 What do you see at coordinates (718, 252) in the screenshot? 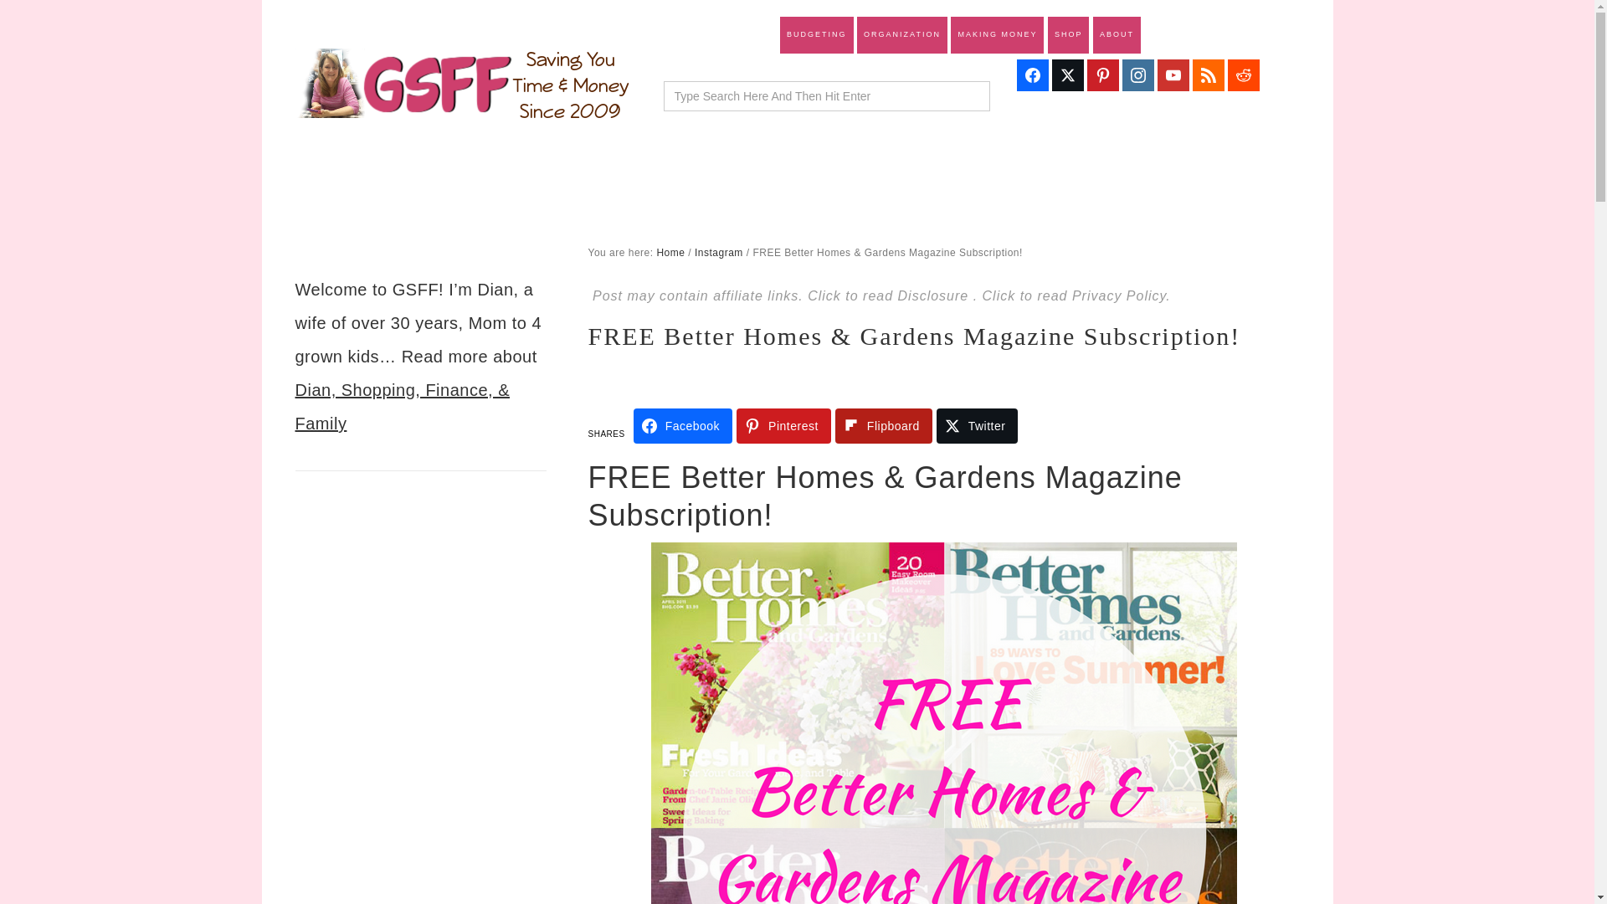
I see `Instagram` at bounding box center [718, 252].